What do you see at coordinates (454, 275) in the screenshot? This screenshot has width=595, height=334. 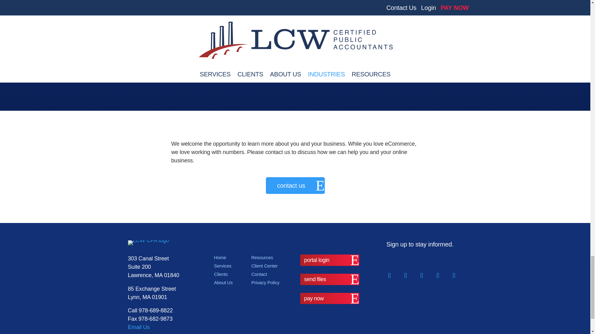 I see `Follow on Youtube` at bounding box center [454, 275].